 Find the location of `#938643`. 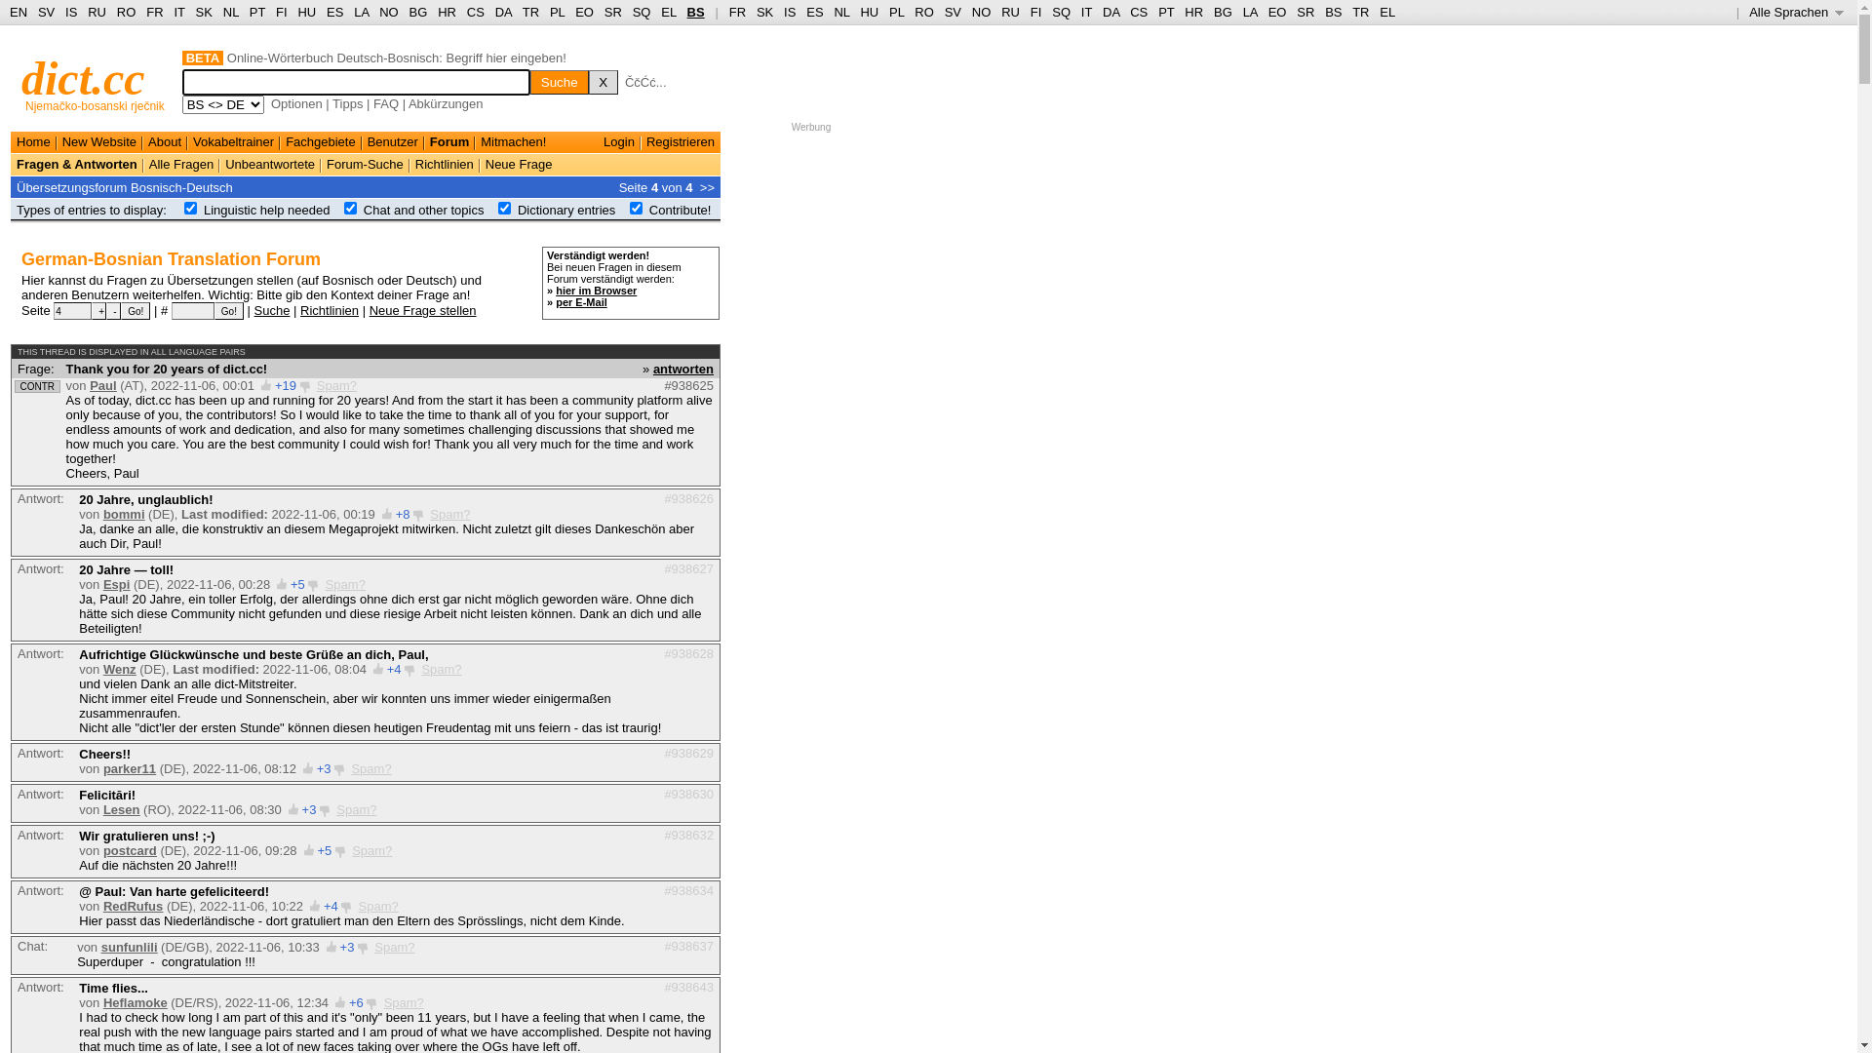

#938643 is located at coordinates (688, 987).